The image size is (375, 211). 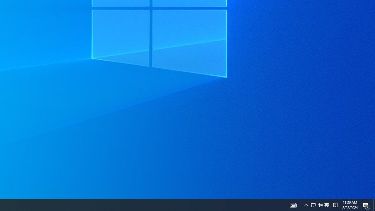 What do you see at coordinates (327, 205) in the screenshot?
I see `AutomationID: 4105` at bounding box center [327, 205].